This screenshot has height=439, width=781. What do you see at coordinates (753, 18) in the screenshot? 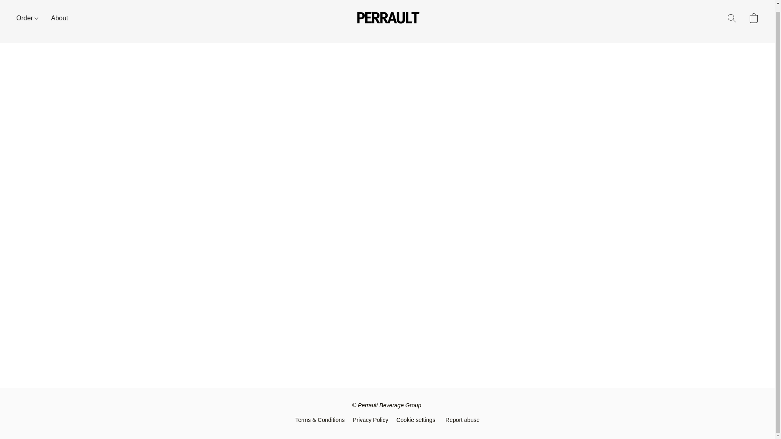
I see `Go to your shopping cart` at bounding box center [753, 18].